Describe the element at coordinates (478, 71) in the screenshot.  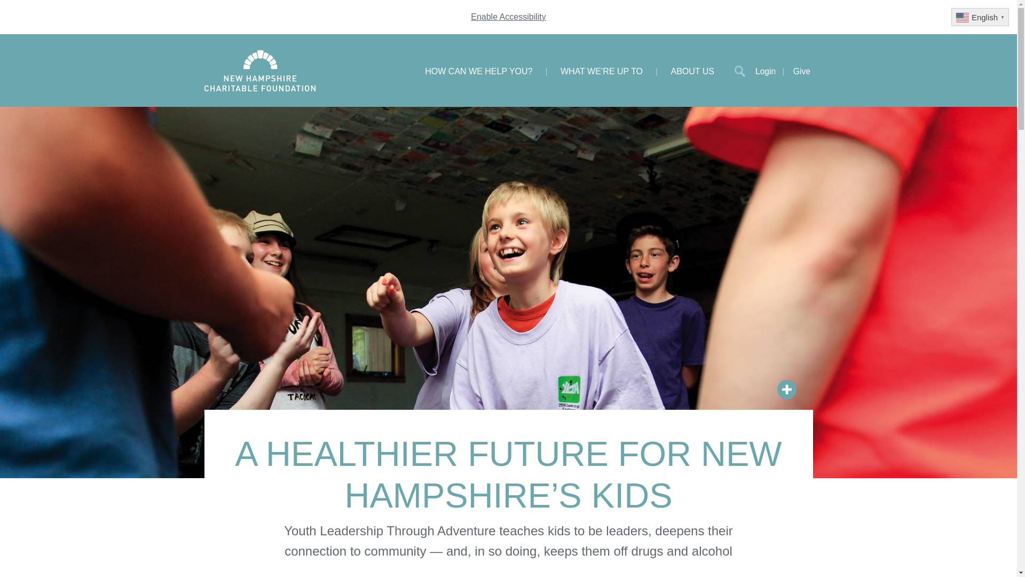
I see `HOW CAN WE HELP YOU?` at that location.